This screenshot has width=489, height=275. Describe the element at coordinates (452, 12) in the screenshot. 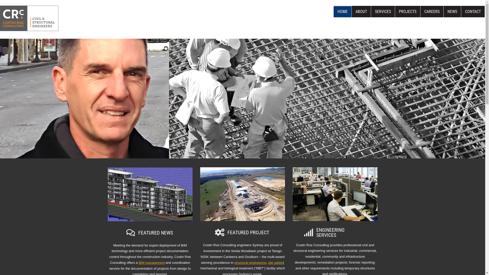

I see `NEWS` at that location.